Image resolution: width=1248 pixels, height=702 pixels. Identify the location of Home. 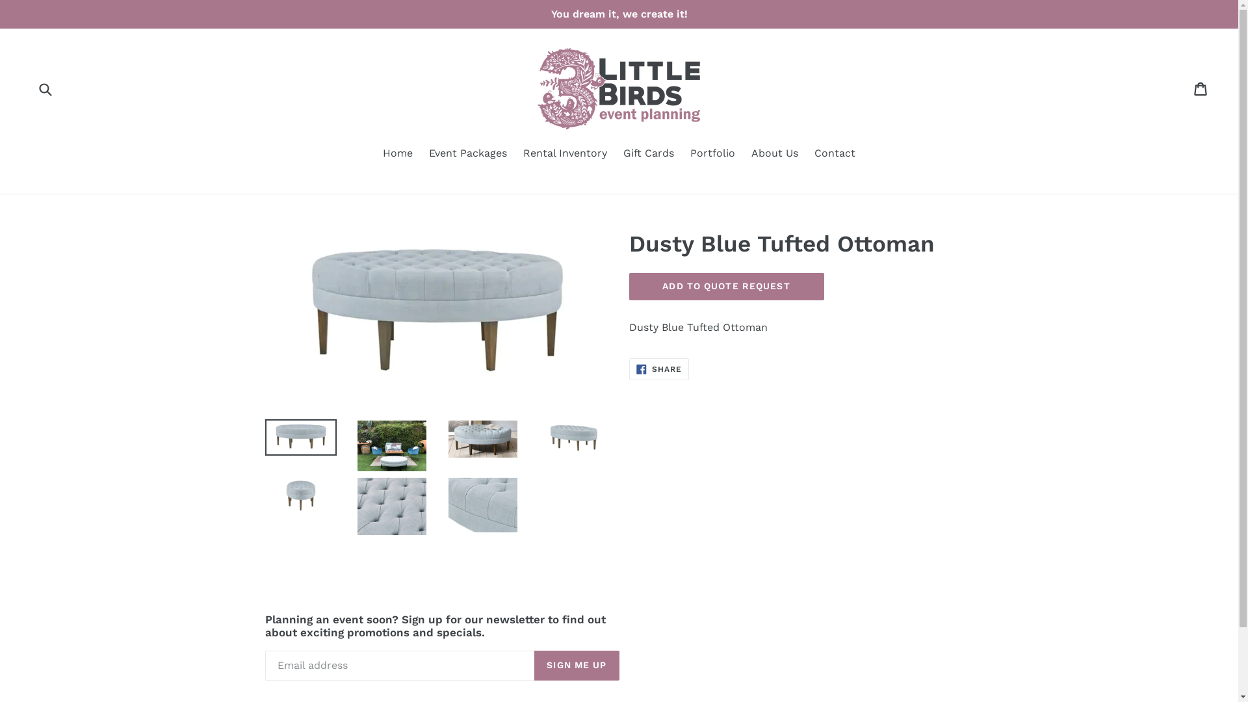
(398, 155).